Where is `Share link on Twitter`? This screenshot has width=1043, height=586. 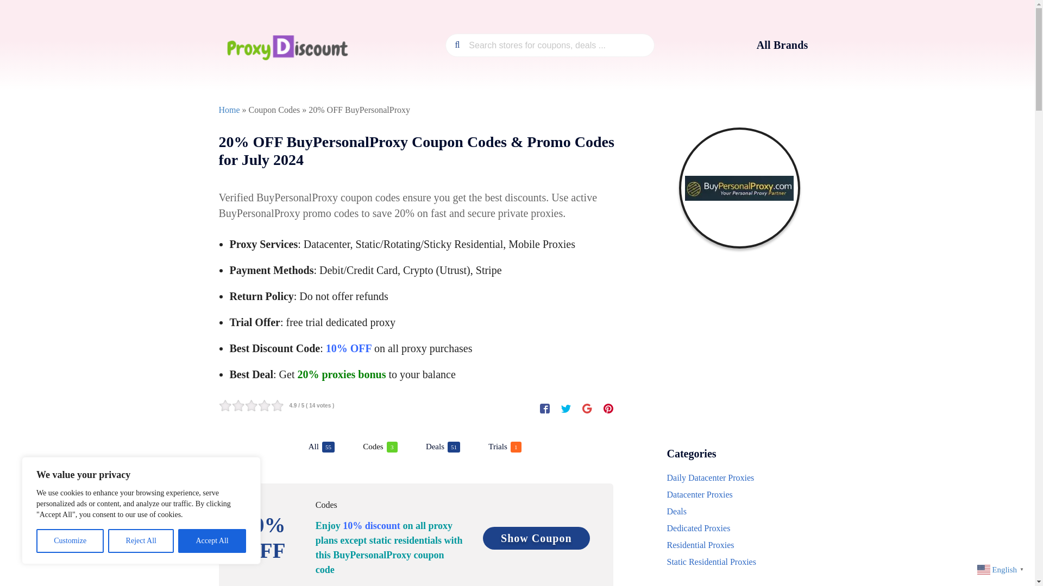
Share link on Twitter is located at coordinates (442, 447).